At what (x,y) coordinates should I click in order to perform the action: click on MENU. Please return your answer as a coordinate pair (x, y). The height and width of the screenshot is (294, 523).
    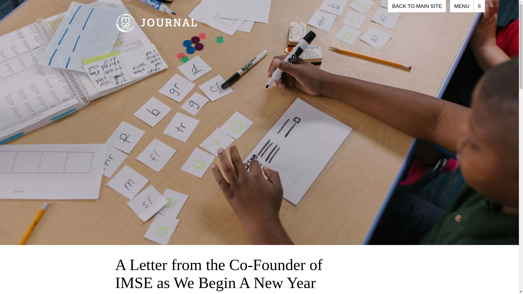
    Looking at the image, I should click on (461, 6).